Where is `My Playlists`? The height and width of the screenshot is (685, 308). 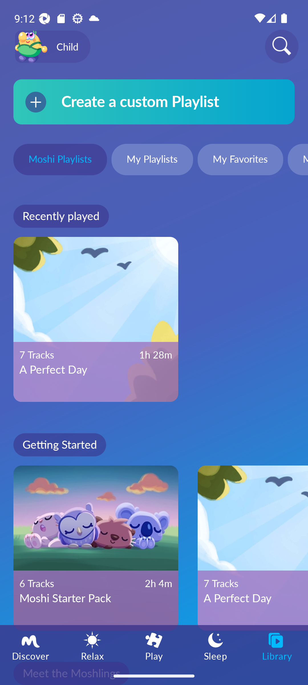 My Playlists is located at coordinates (152, 160).